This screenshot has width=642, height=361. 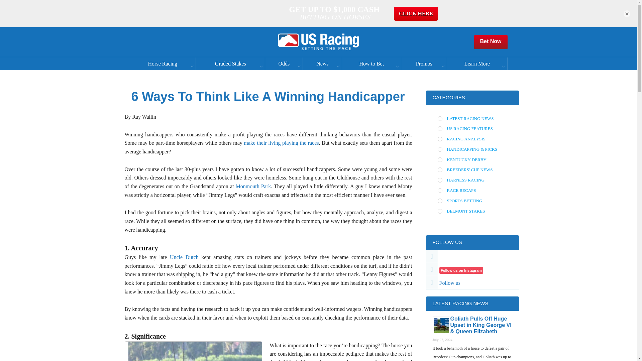 What do you see at coordinates (322, 64) in the screenshot?
I see `News` at bounding box center [322, 64].